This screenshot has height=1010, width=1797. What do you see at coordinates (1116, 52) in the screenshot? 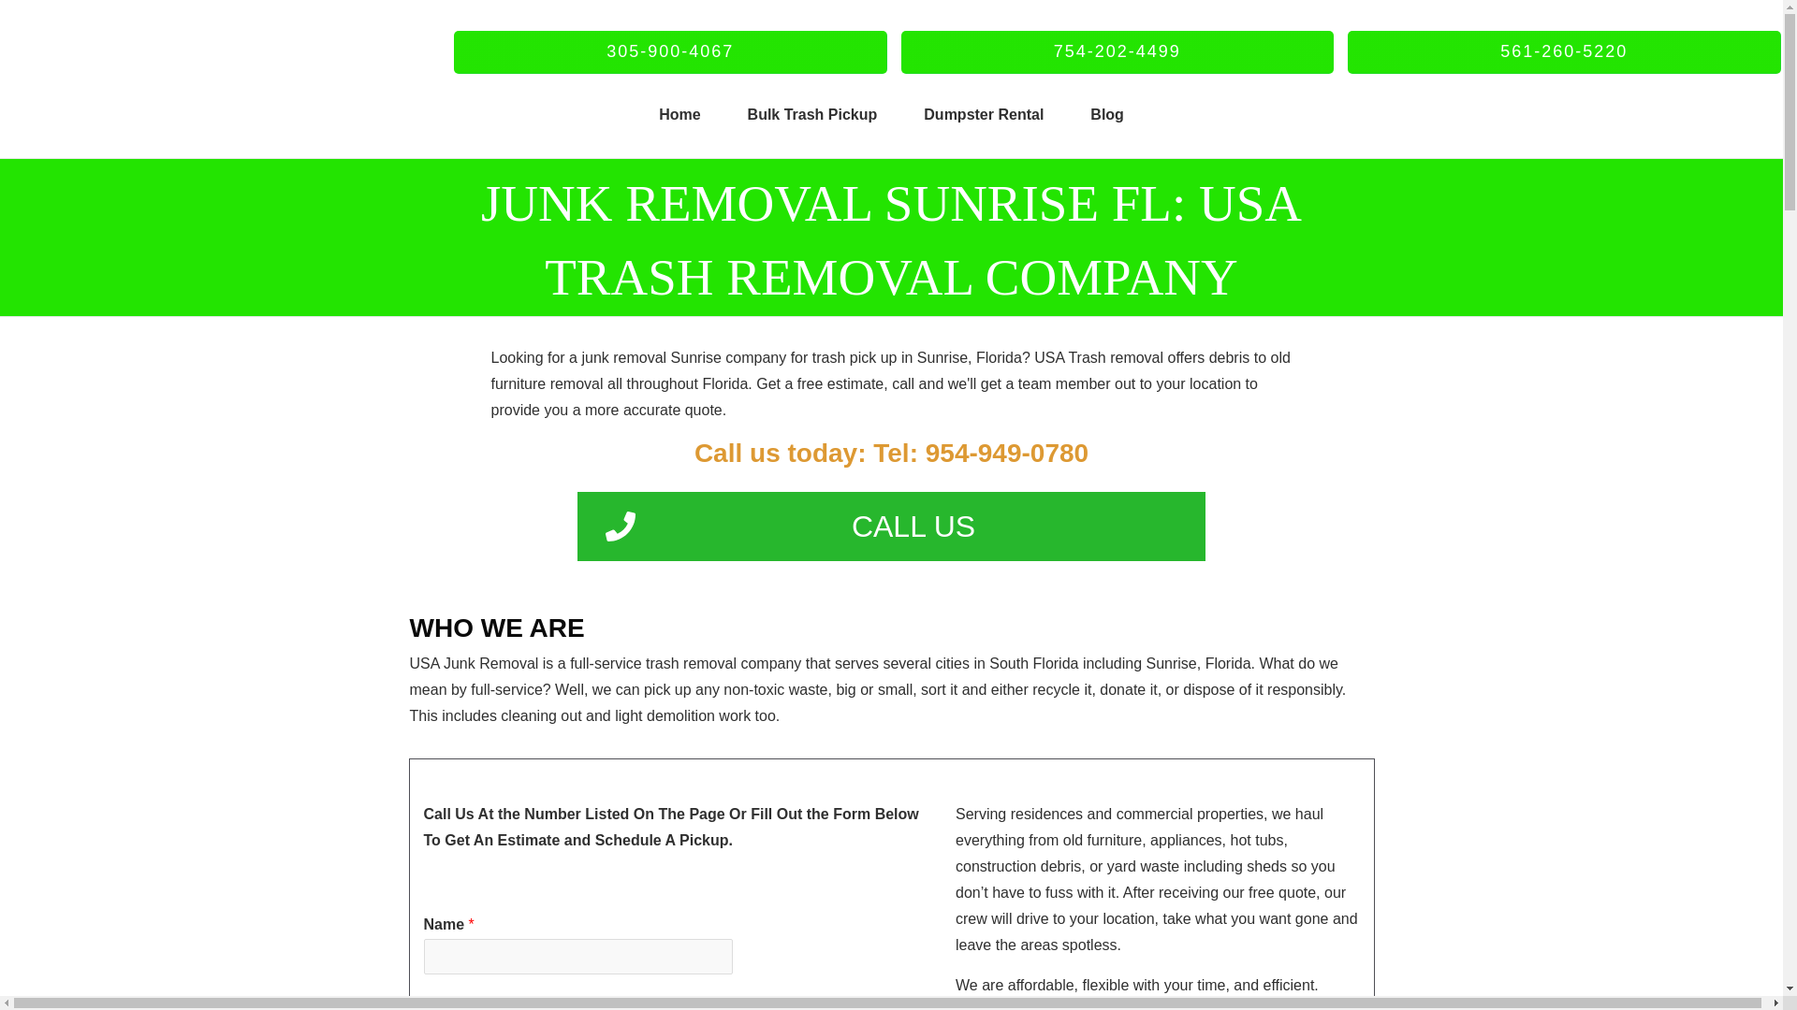
I see `754-202-4499` at bounding box center [1116, 52].